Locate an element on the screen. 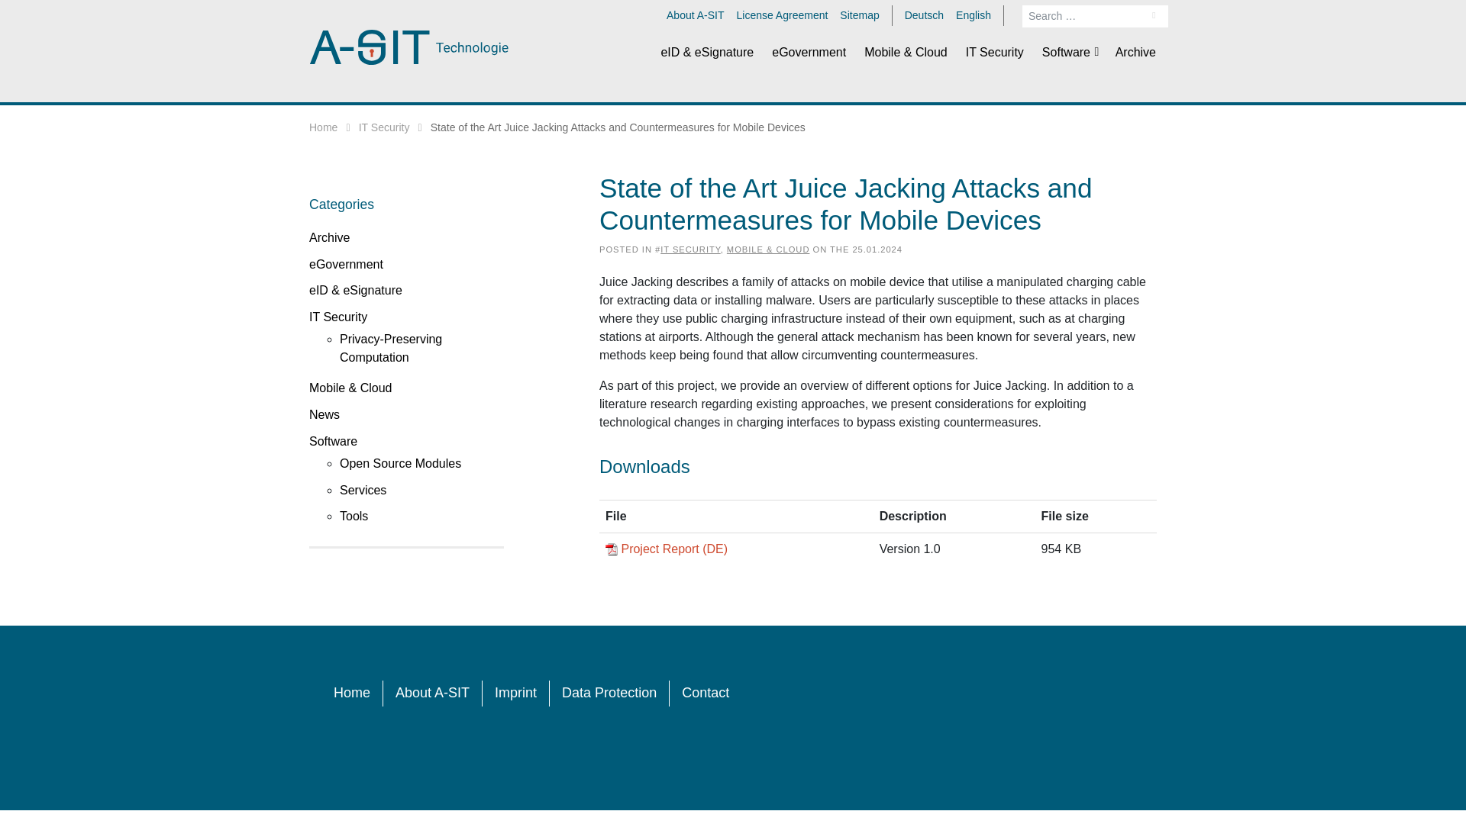 This screenshot has width=1466, height=824. Imprint is located at coordinates (516, 693).